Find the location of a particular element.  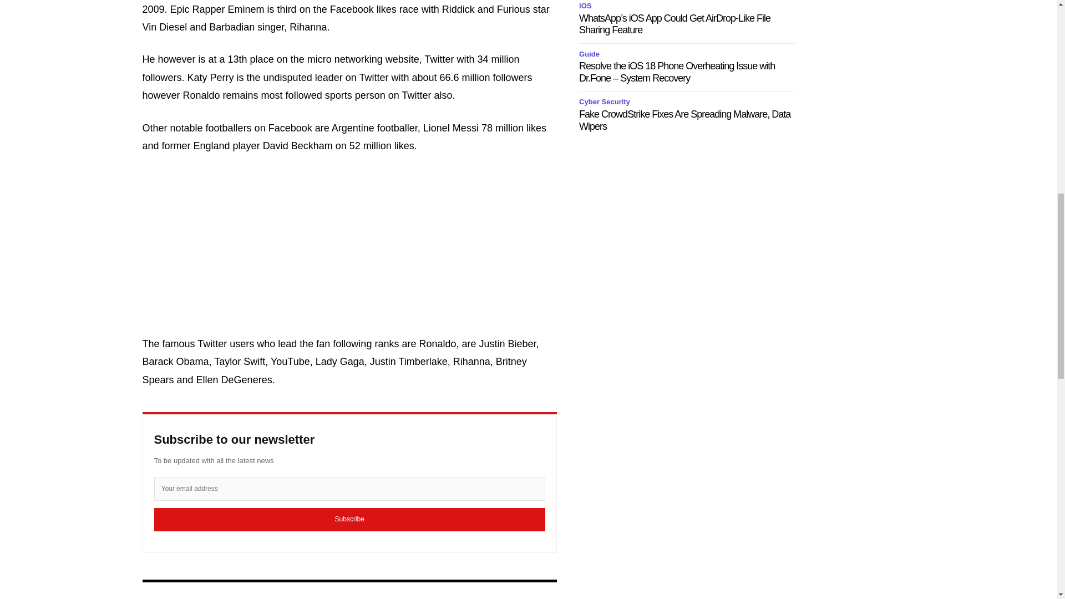

iOS is located at coordinates (587, 6).